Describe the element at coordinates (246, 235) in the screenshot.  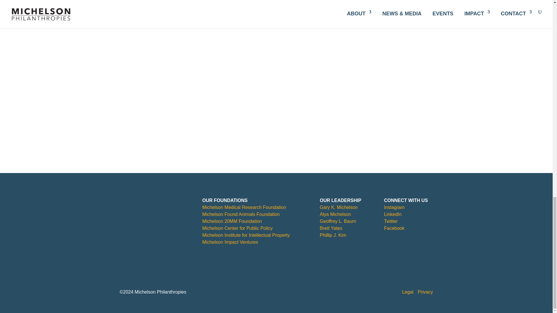
I see `Michelson Institute for Intellectual Property` at that location.